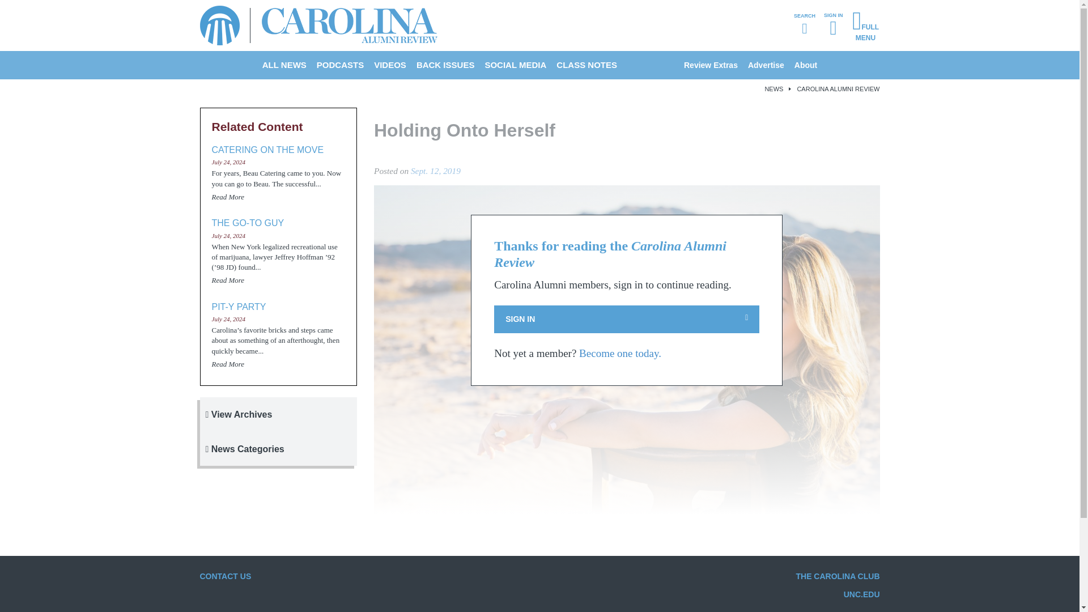 The width and height of the screenshot is (1088, 612). I want to click on PODCASTS, so click(340, 65).